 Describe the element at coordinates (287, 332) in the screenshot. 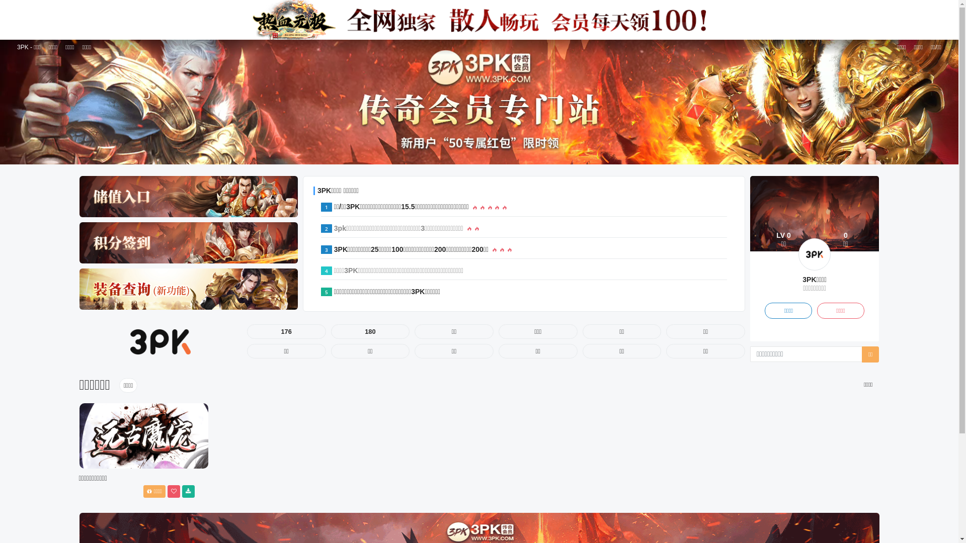

I see `176` at that location.